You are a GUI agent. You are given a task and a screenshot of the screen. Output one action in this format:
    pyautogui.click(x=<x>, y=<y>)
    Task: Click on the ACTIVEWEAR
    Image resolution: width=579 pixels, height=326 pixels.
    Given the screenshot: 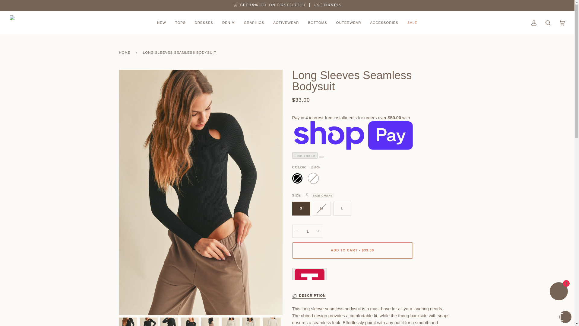 What is the action you would take?
    pyautogui.click(x=286, y=22)
    